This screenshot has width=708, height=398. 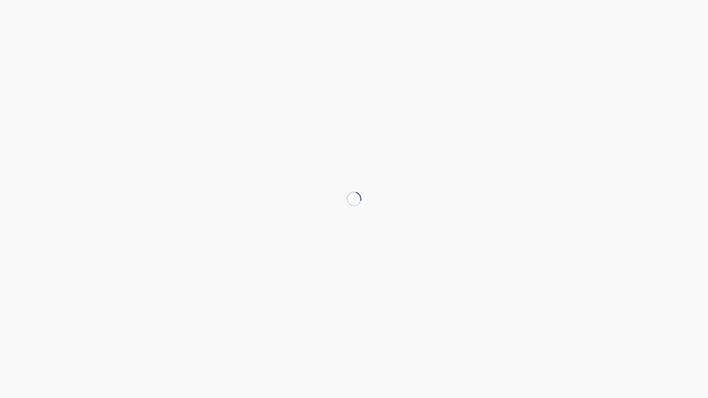 What do you see at coordinates (410, 358) in the screenshot?
I see `ABOUT` at bounding box center [410, 358].